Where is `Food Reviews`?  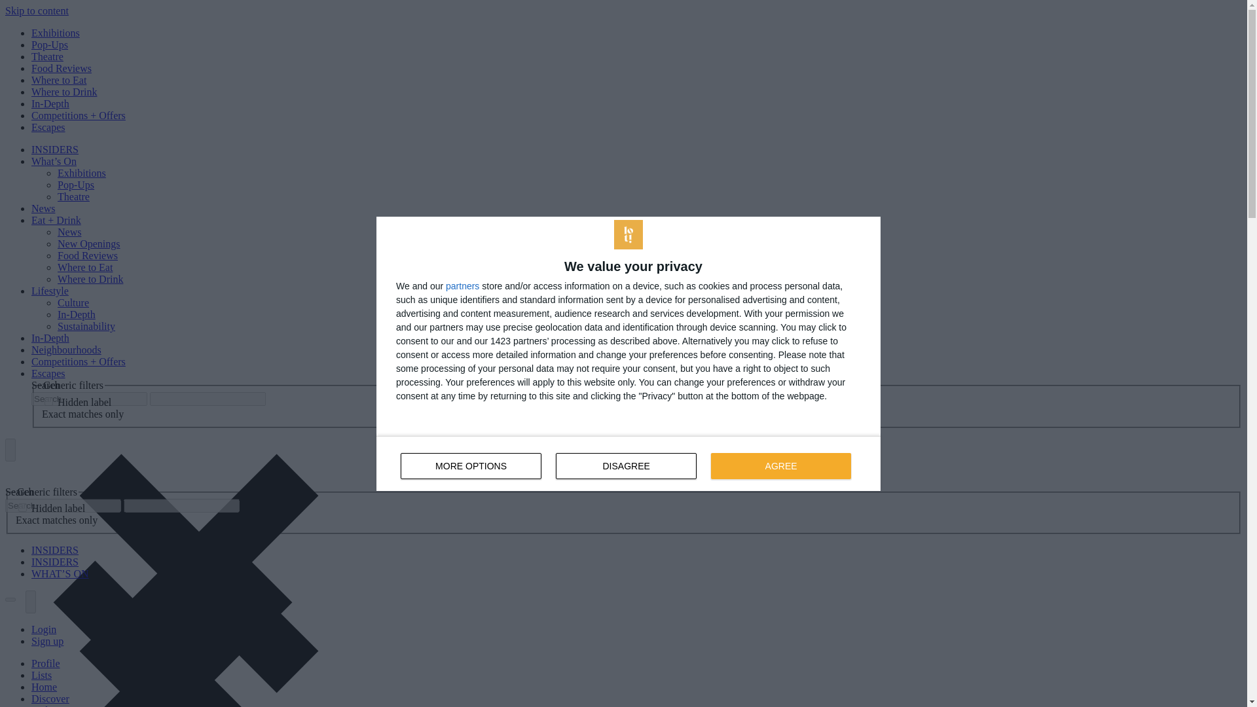 Food Reviews is located at coordinates (76, 185).